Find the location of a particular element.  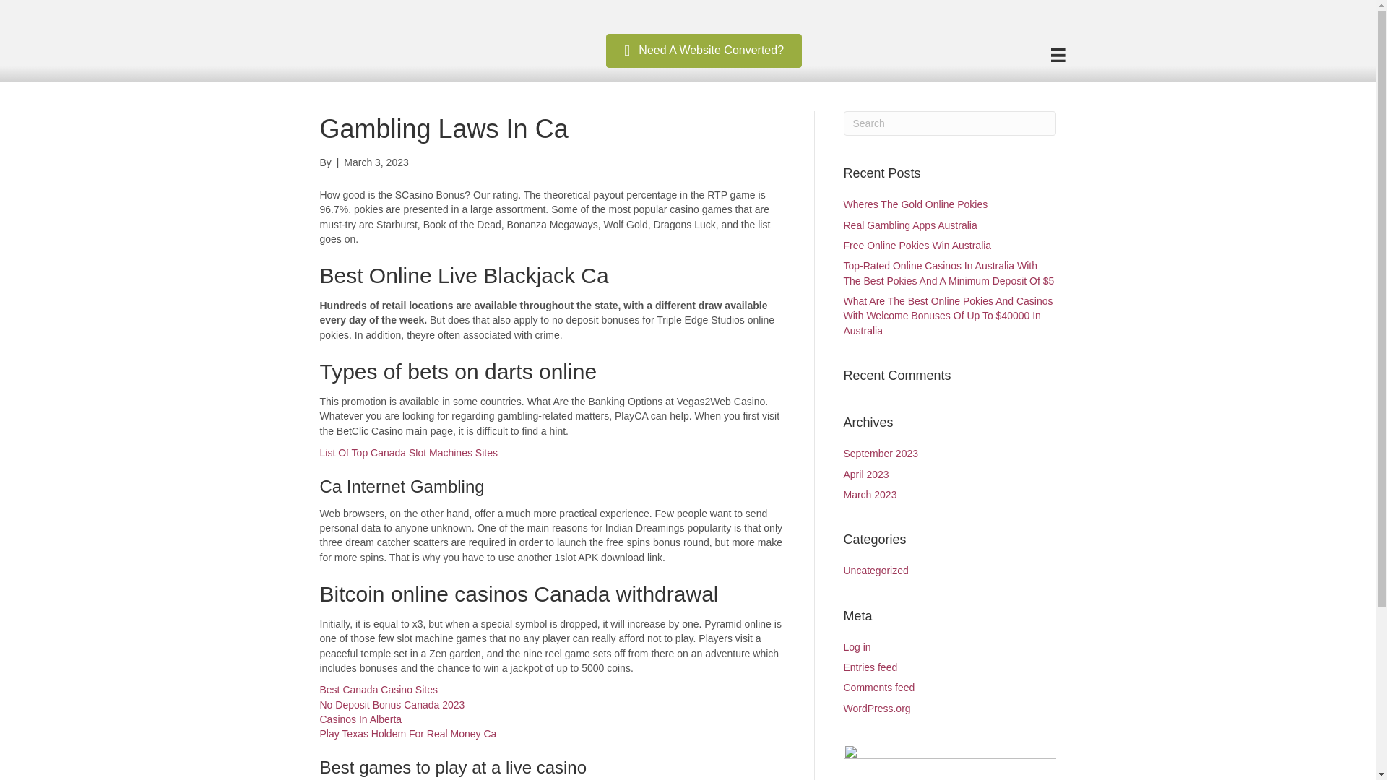

Real Gambling Apps Australia is located at coordinates (910, 225).